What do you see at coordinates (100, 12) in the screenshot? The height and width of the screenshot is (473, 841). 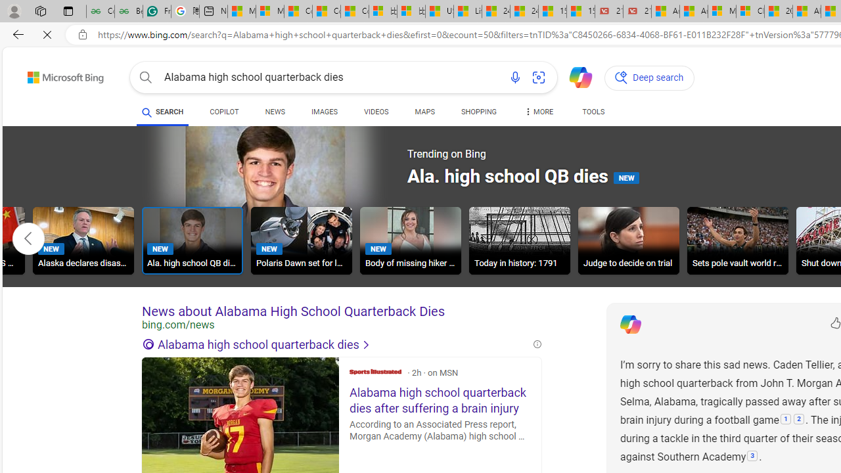 I see `Complete Guide to Arrays Data Structure - GeeksforGeeks` at bounding box center [100, 12].